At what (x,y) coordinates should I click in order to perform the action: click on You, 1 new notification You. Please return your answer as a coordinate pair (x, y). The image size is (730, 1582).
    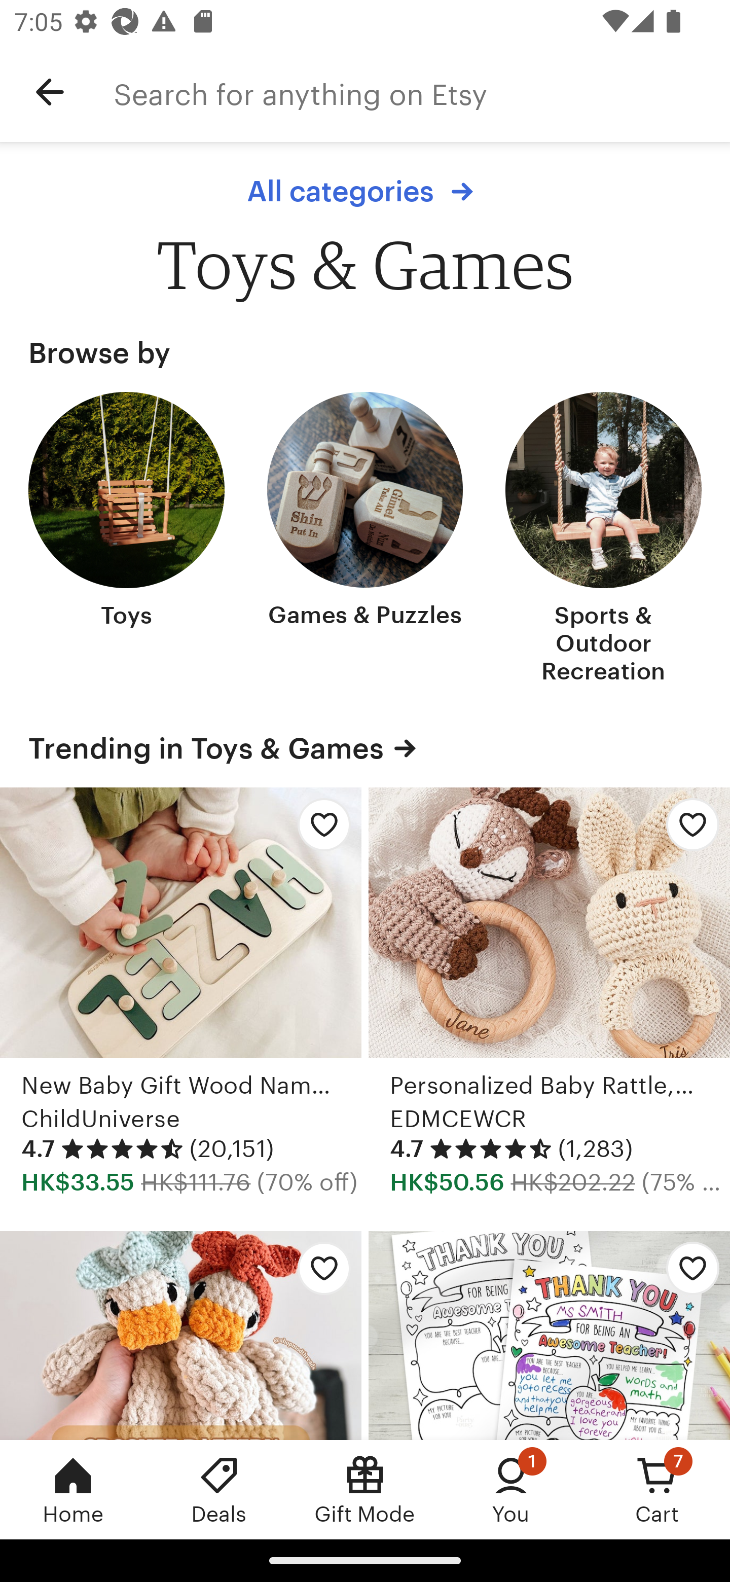
    Looking at the image, I should click on (511, 1489).